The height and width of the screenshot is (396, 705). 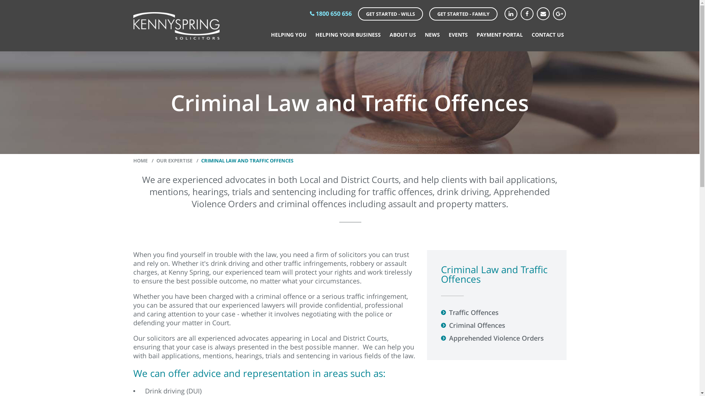 What do you see at coordinates (243, 161) in the screenshot?
I see `CRIMINAL LAW AND TRAFFIC OFFENCES` at bounding box center [243, 161].